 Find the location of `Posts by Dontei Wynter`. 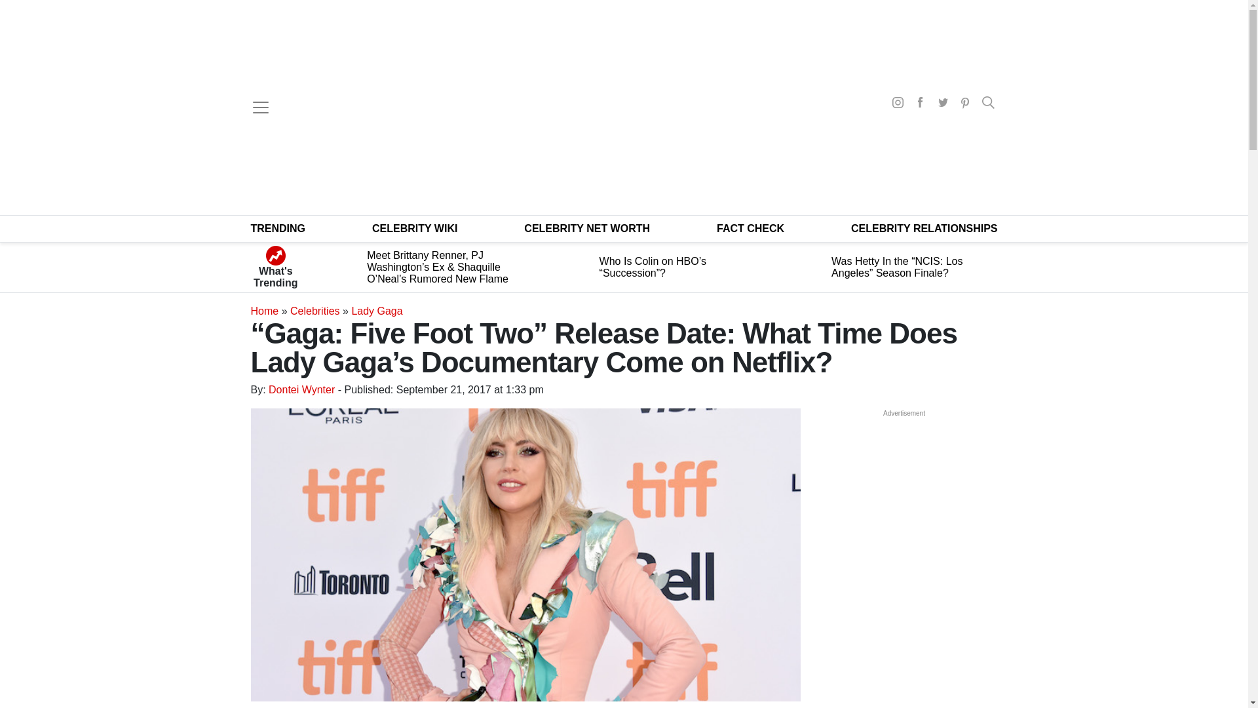

Posts by Dontei Wynter is located at coordinates (301, 389).